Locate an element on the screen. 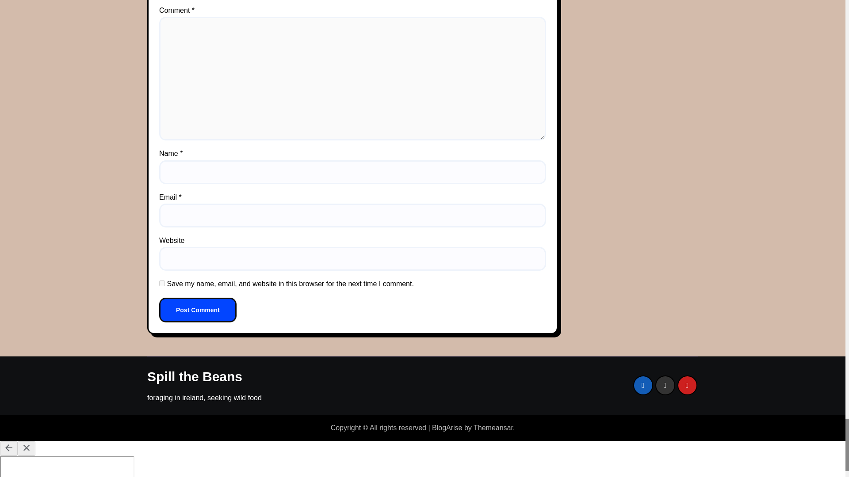 The height and width of the screenshot is (477, 849). yes is located at coordinates (162, 284).